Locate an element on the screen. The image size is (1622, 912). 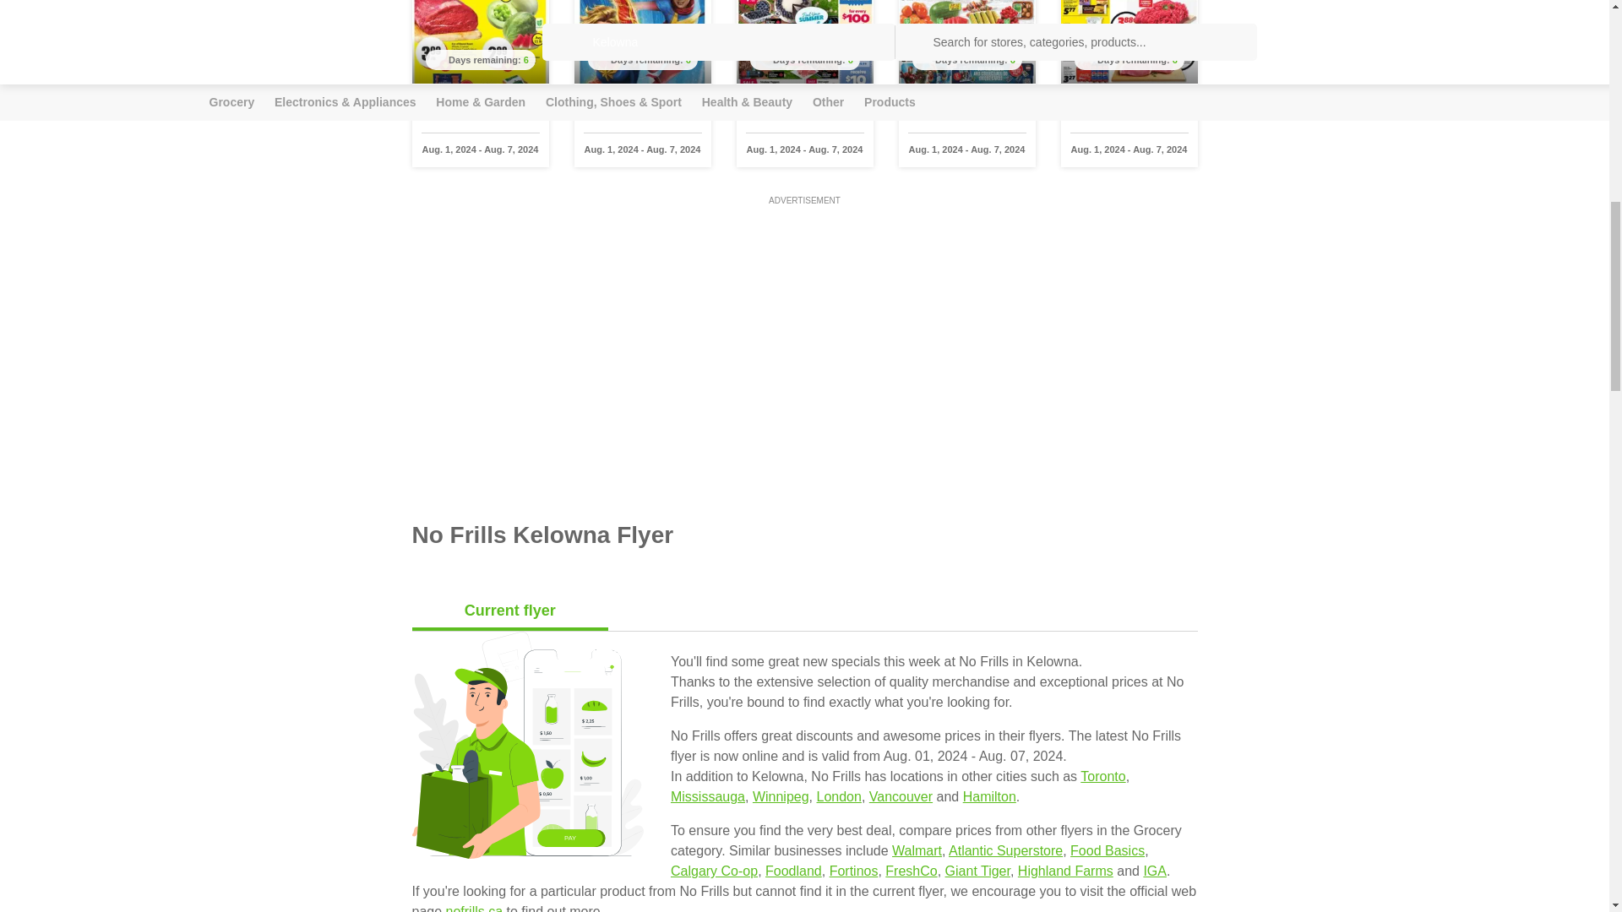
Calgary Co-op is located at coordinates (714, 871).